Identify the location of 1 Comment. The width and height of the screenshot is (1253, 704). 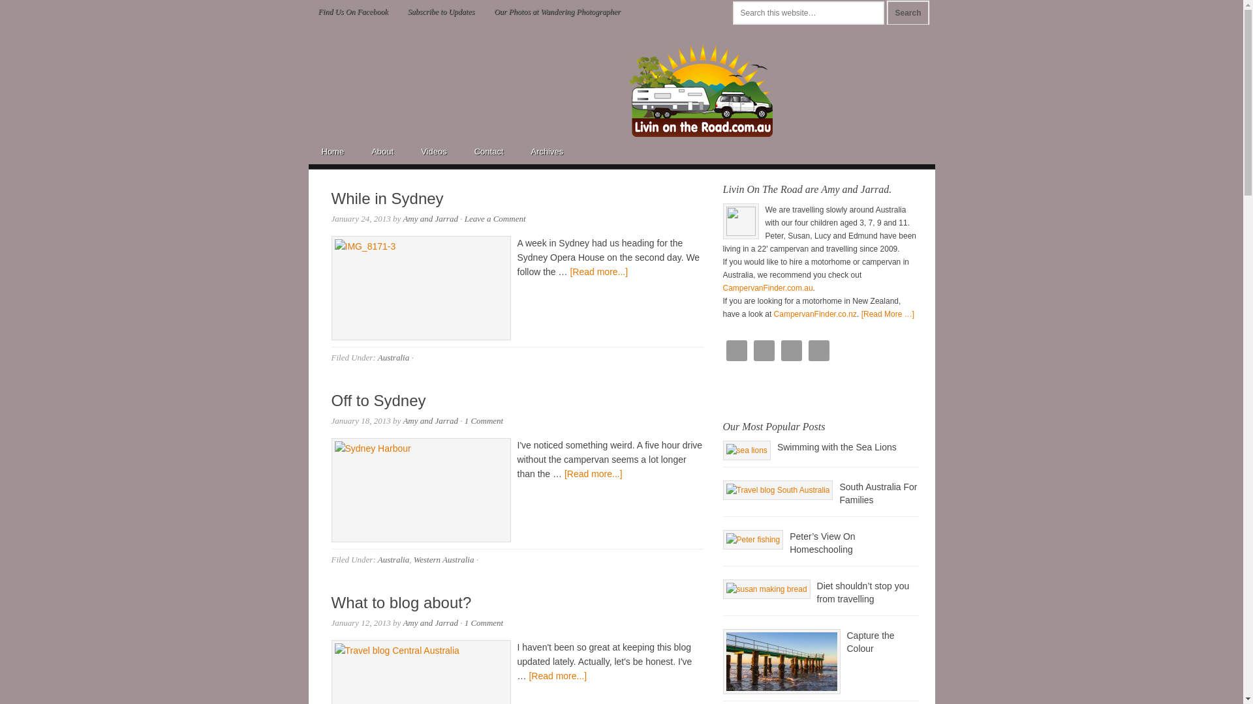
(484, 421).